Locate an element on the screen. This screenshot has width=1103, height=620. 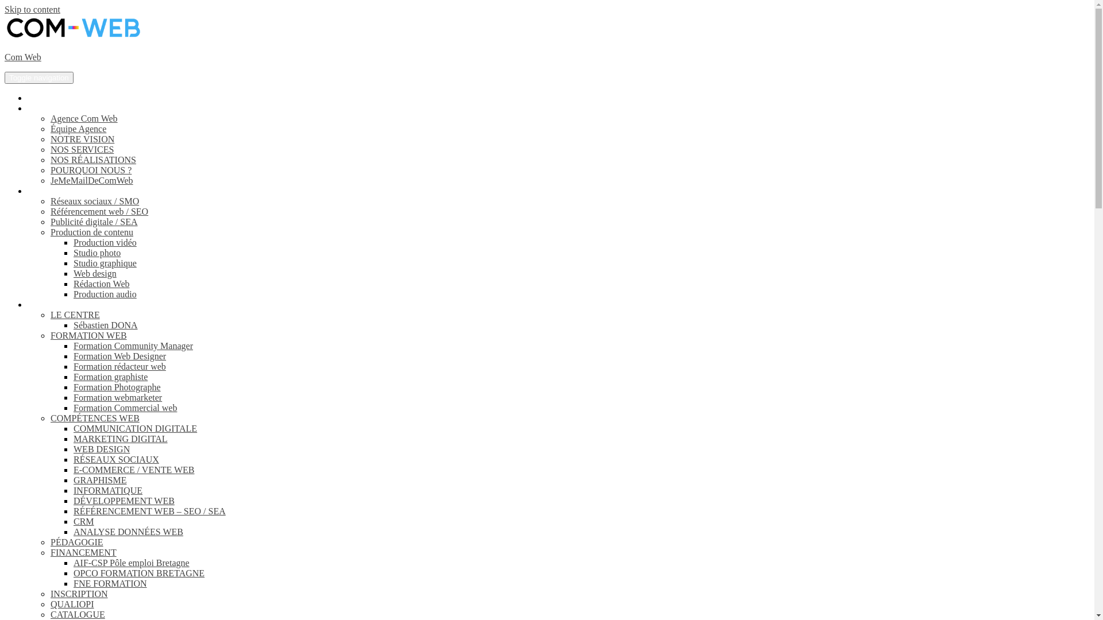
Skip to content is located at coordinates (32, 9).